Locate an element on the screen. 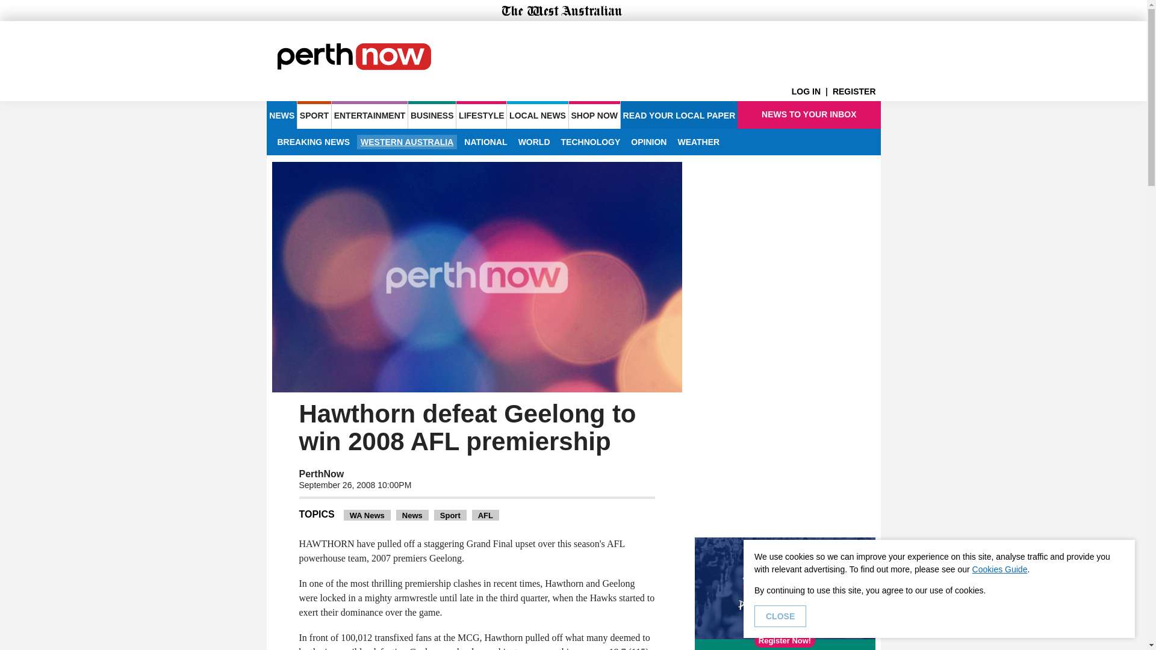 The height and width of the screenshot is (650, 1156). NEWS is located at coordinates (281, 114).